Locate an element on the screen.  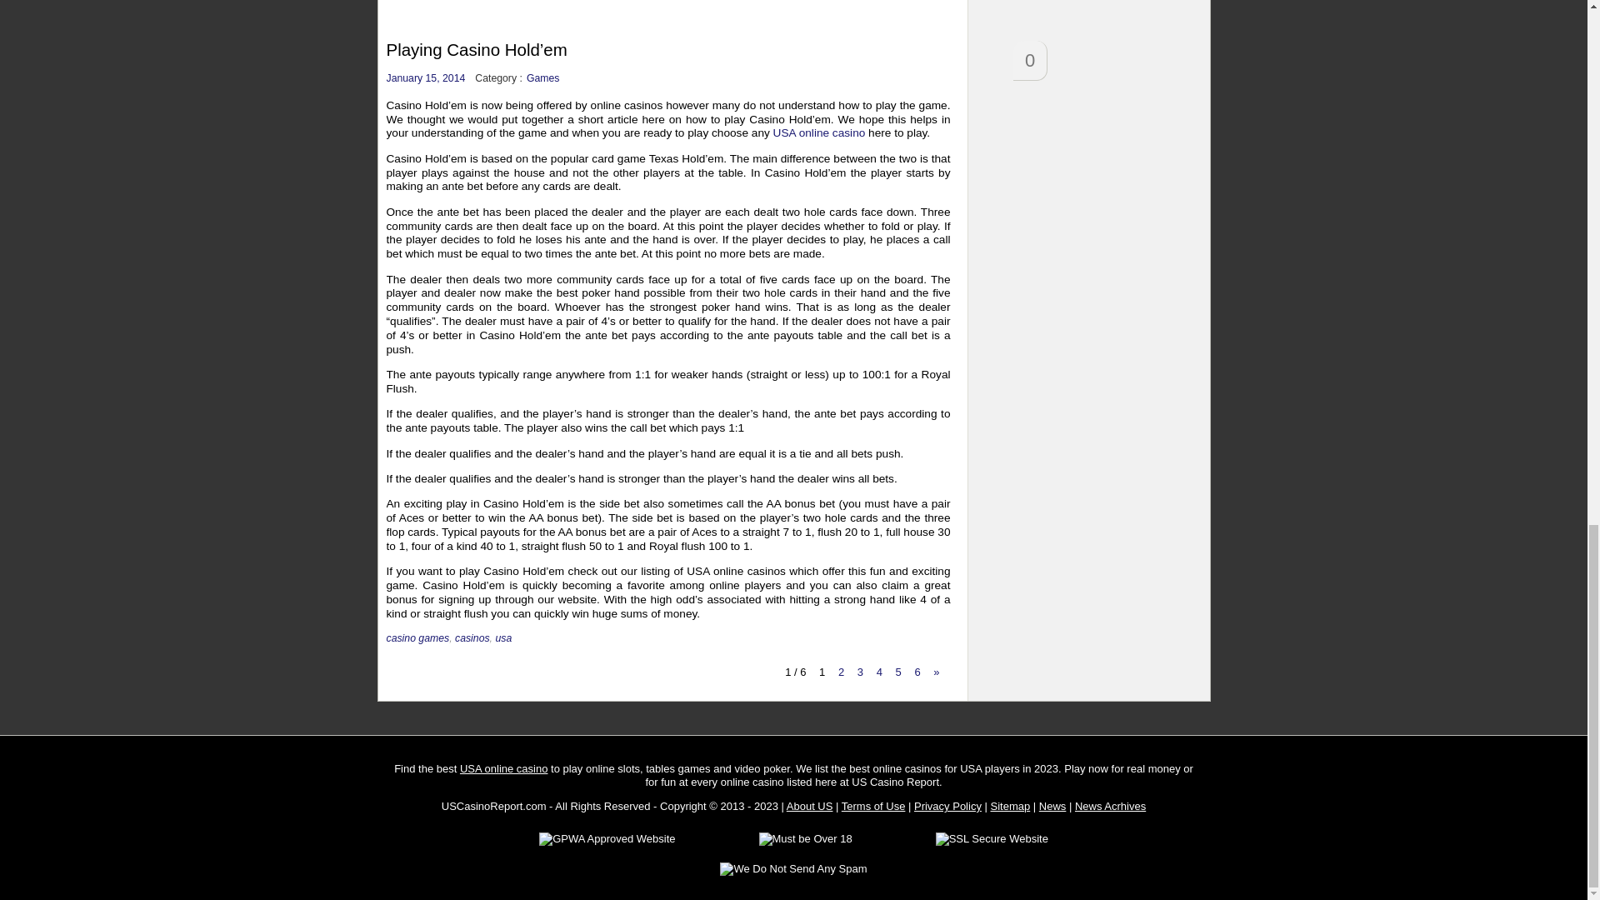
 4  is located at coordinates (878, 672).